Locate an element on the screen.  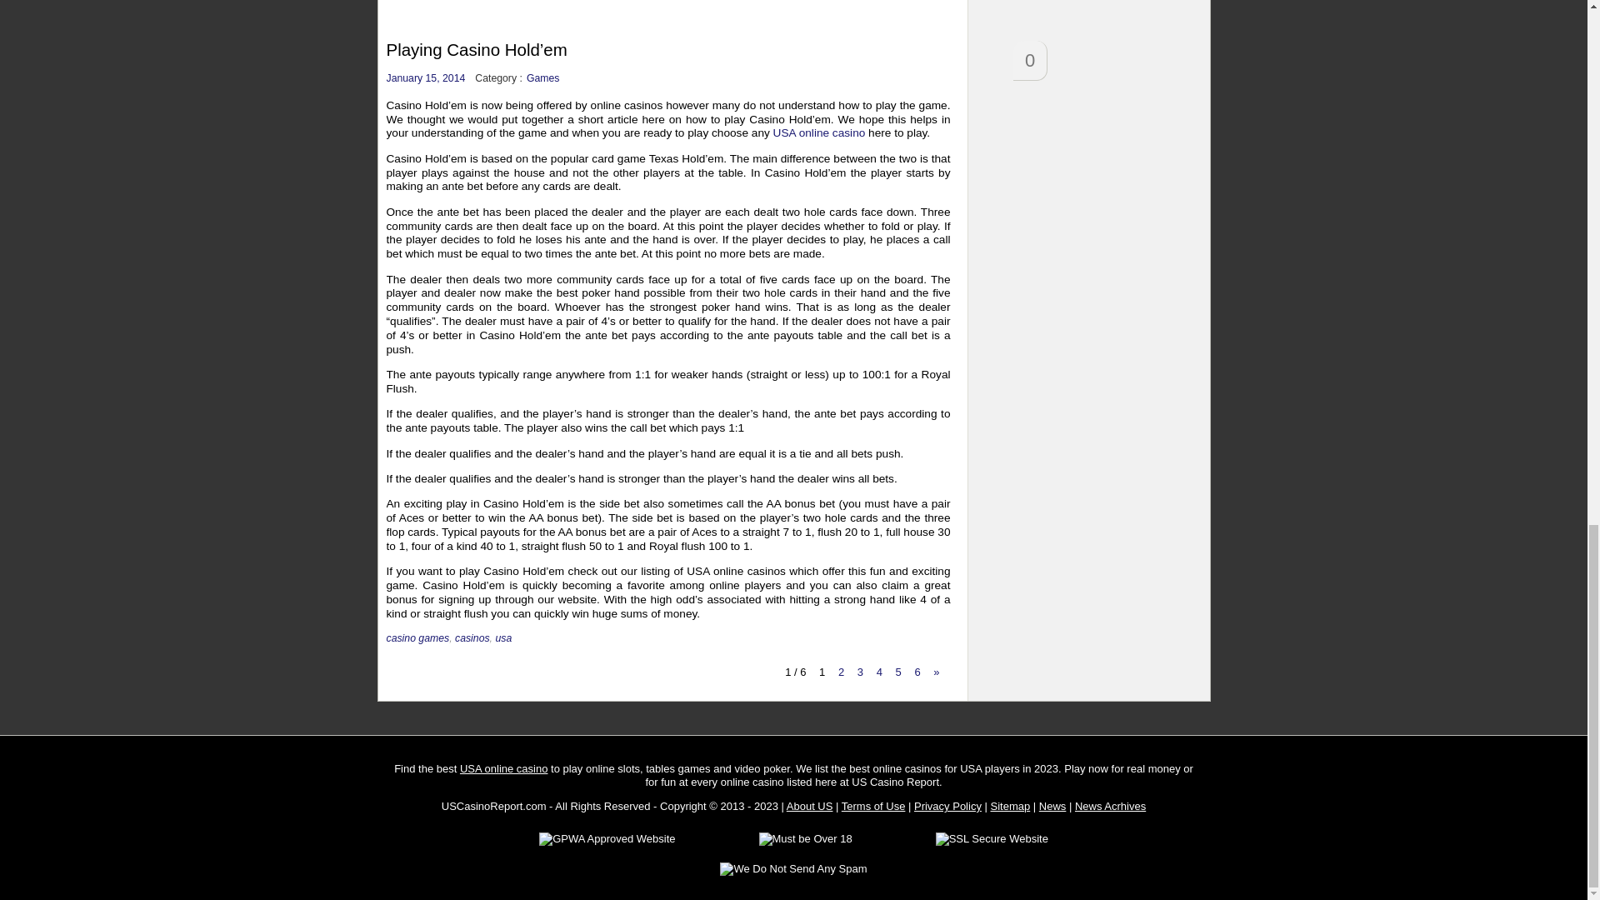
 4  is located at coordinates (878, 672).